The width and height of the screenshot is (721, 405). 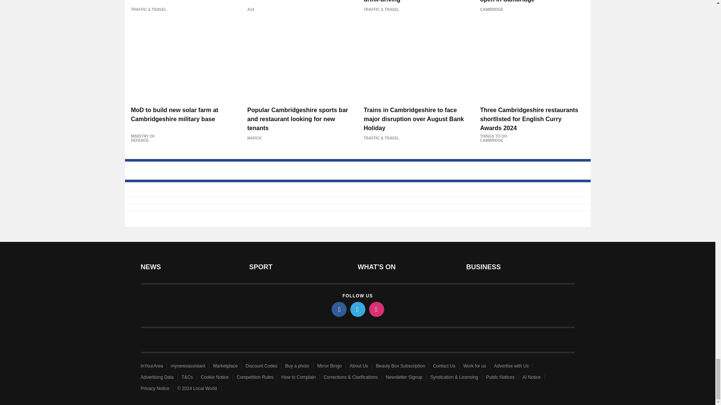 What do you see at coordinates (357, 309) in the screenshot?
I see `twitter` at bounding box center [357, 309].